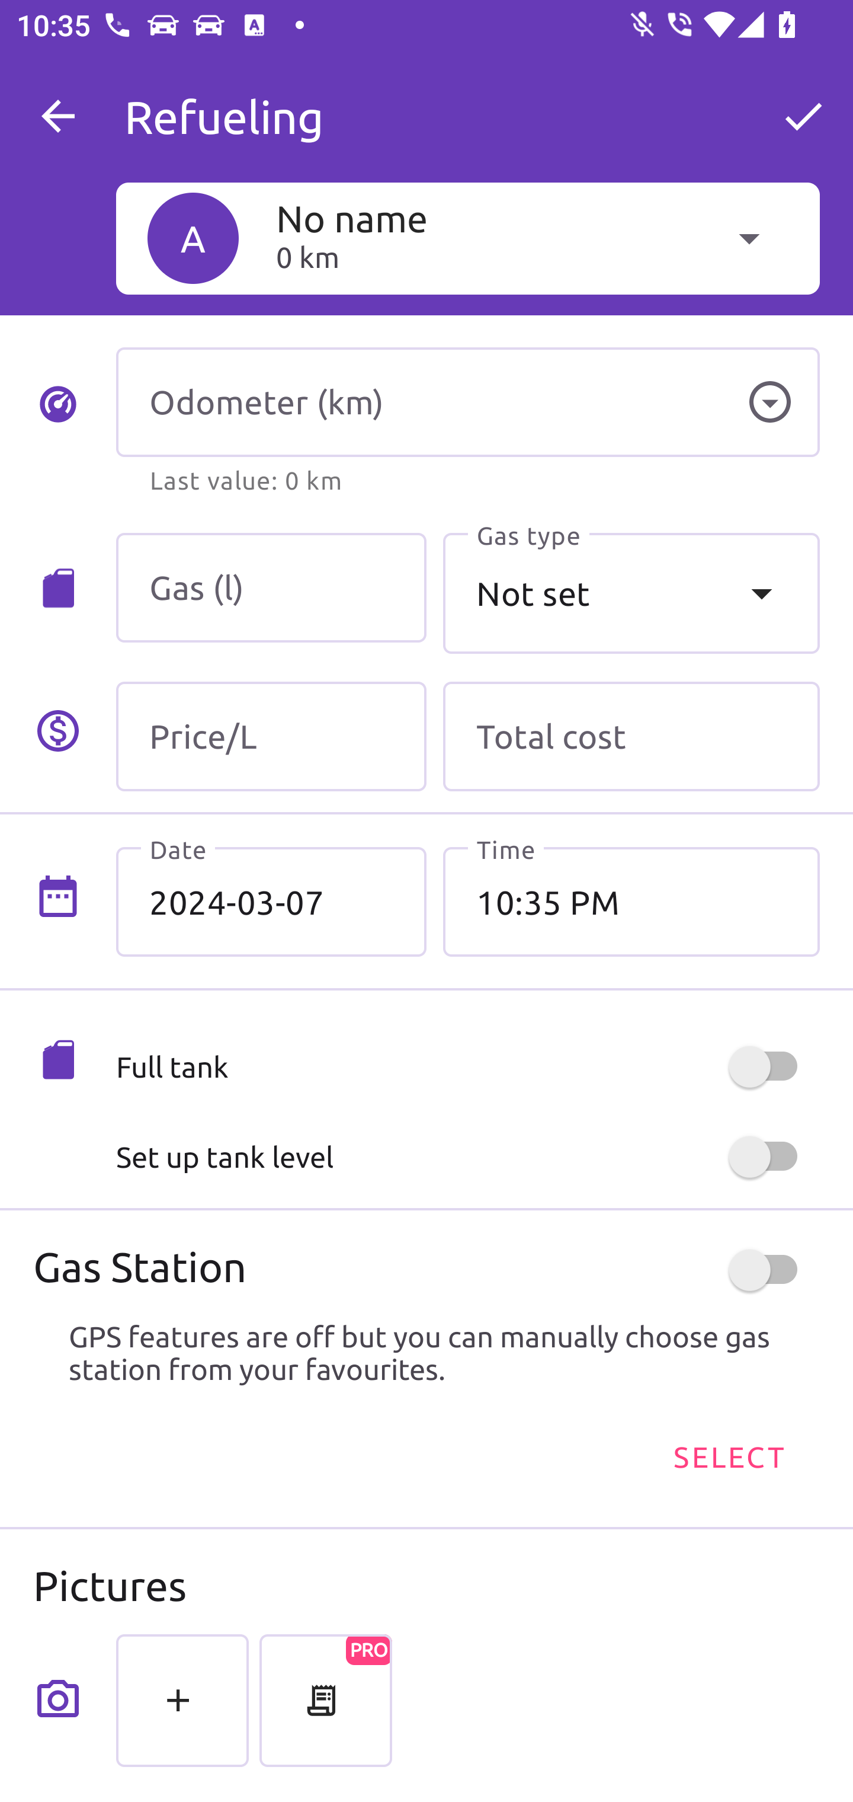 This screenshot has height=1802, width=853. What do you see at coordinates (58, 116) in the screenshot?
I see `Navigate up` at bounding box center [58, 116].